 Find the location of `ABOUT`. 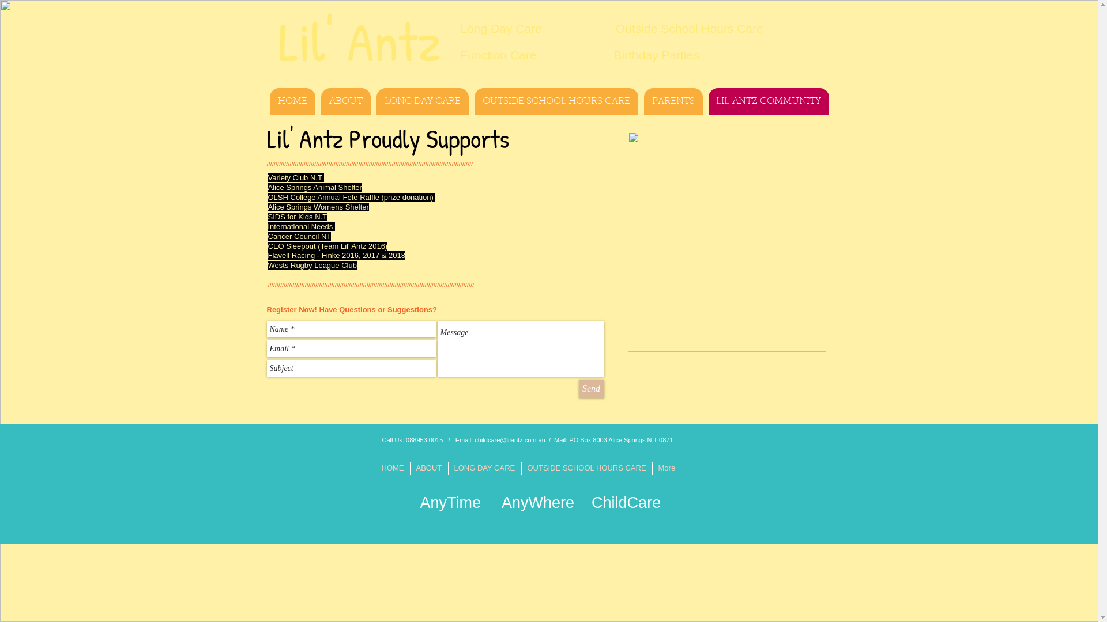

ABOUT is located at coordinates (428, 468).